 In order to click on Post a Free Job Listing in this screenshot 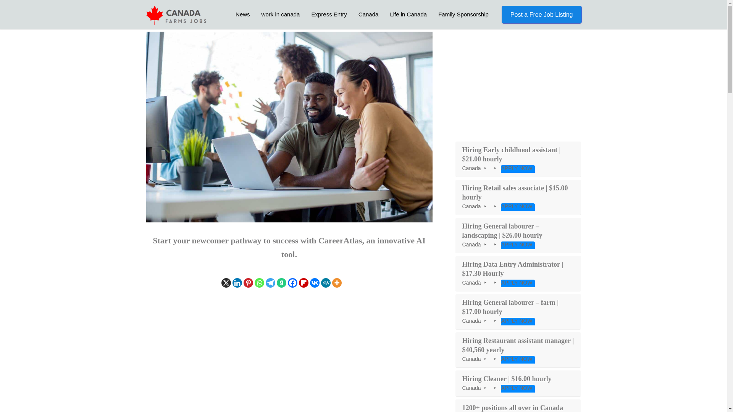, I will do `click(541, 14)`.